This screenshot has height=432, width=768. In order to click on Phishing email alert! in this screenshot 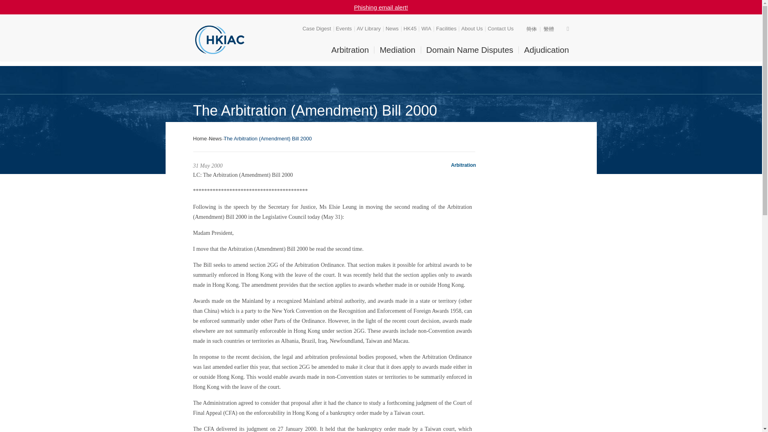, I will do `click(381, 7)`.